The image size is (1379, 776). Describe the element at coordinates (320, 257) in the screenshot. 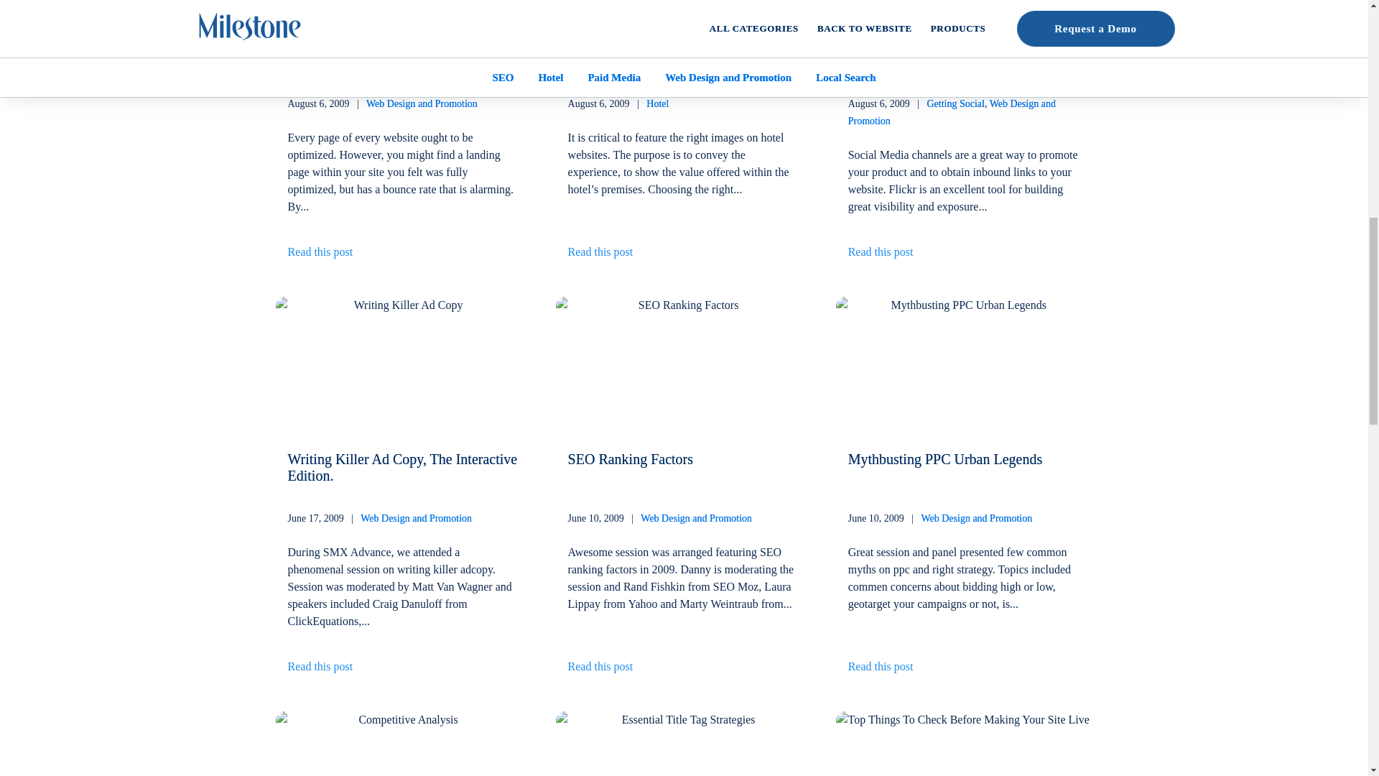

I see `Web Design and Promotion` at that location.